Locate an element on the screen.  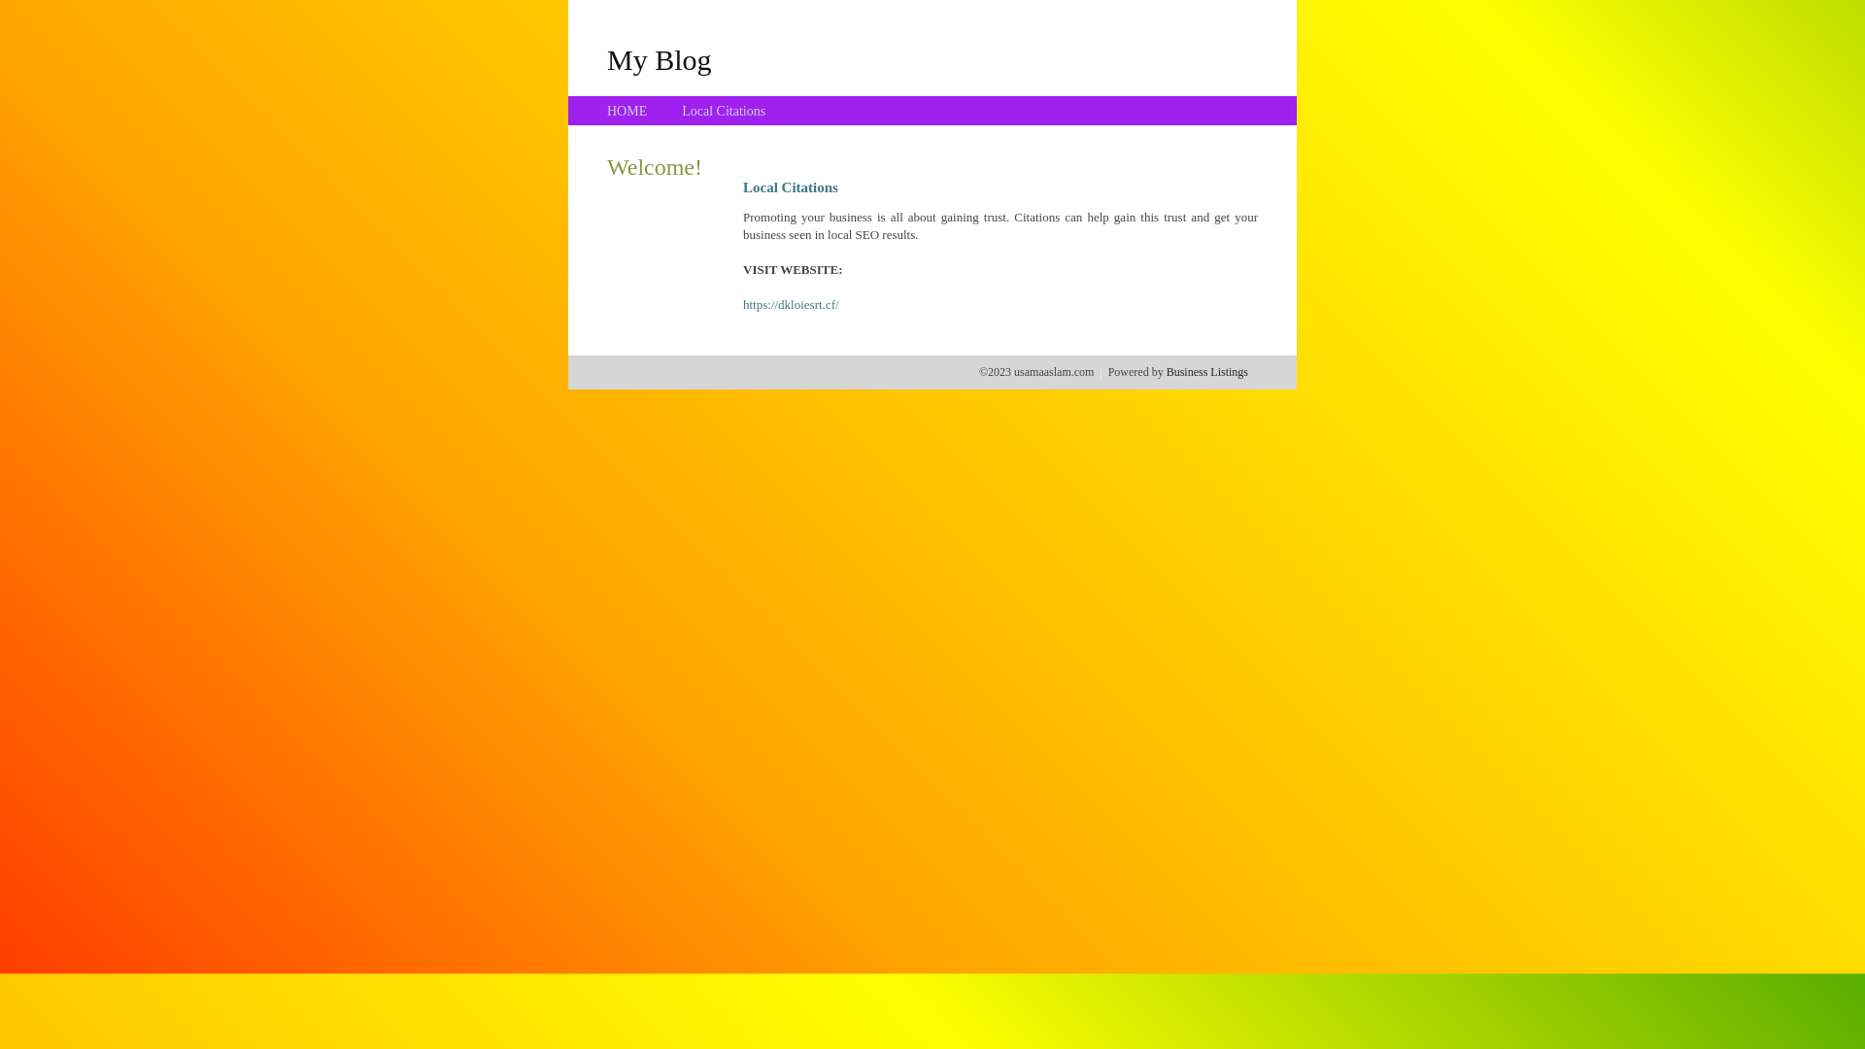
HOME is located at coordinates (627, 111).